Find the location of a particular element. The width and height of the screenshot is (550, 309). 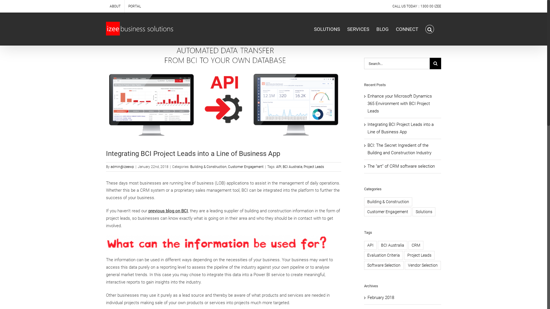

BCI Australia is located at coordinates (392, 245).